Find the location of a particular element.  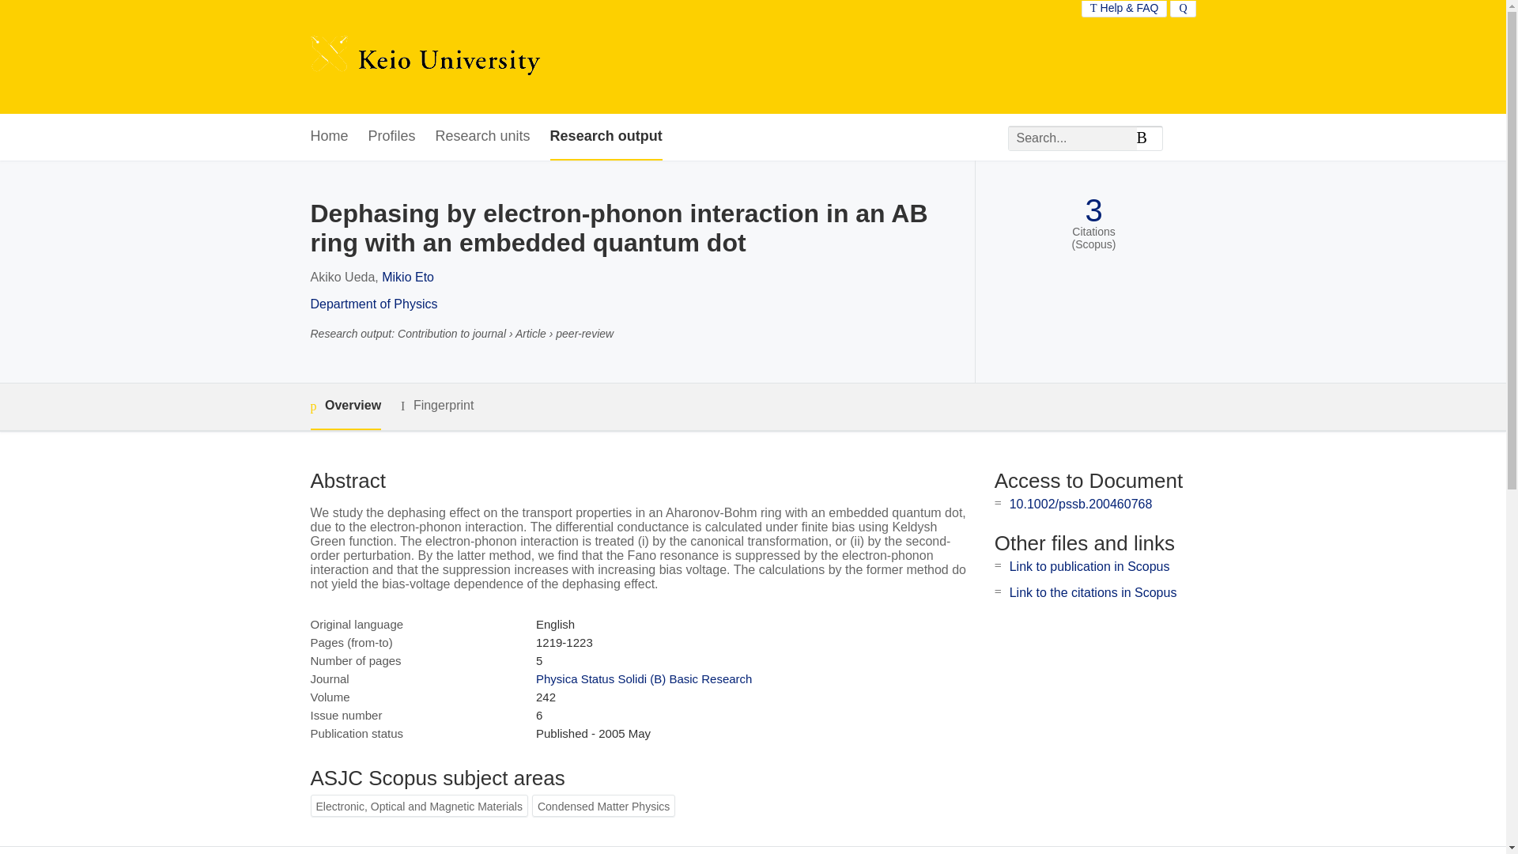

Link to the citations in Scopus is located at coordinates (1093, 592).